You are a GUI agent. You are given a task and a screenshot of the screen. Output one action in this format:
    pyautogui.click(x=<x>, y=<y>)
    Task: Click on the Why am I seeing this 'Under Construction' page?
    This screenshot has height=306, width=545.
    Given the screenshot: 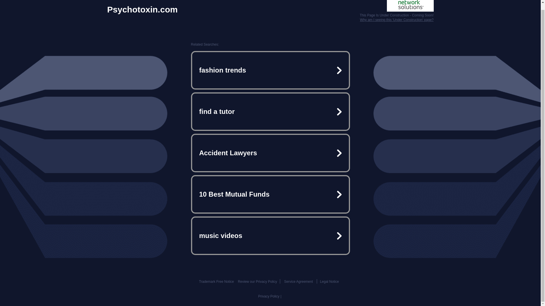 What is the action you would take?
    pyautogui.click(x=396, y=20)
    